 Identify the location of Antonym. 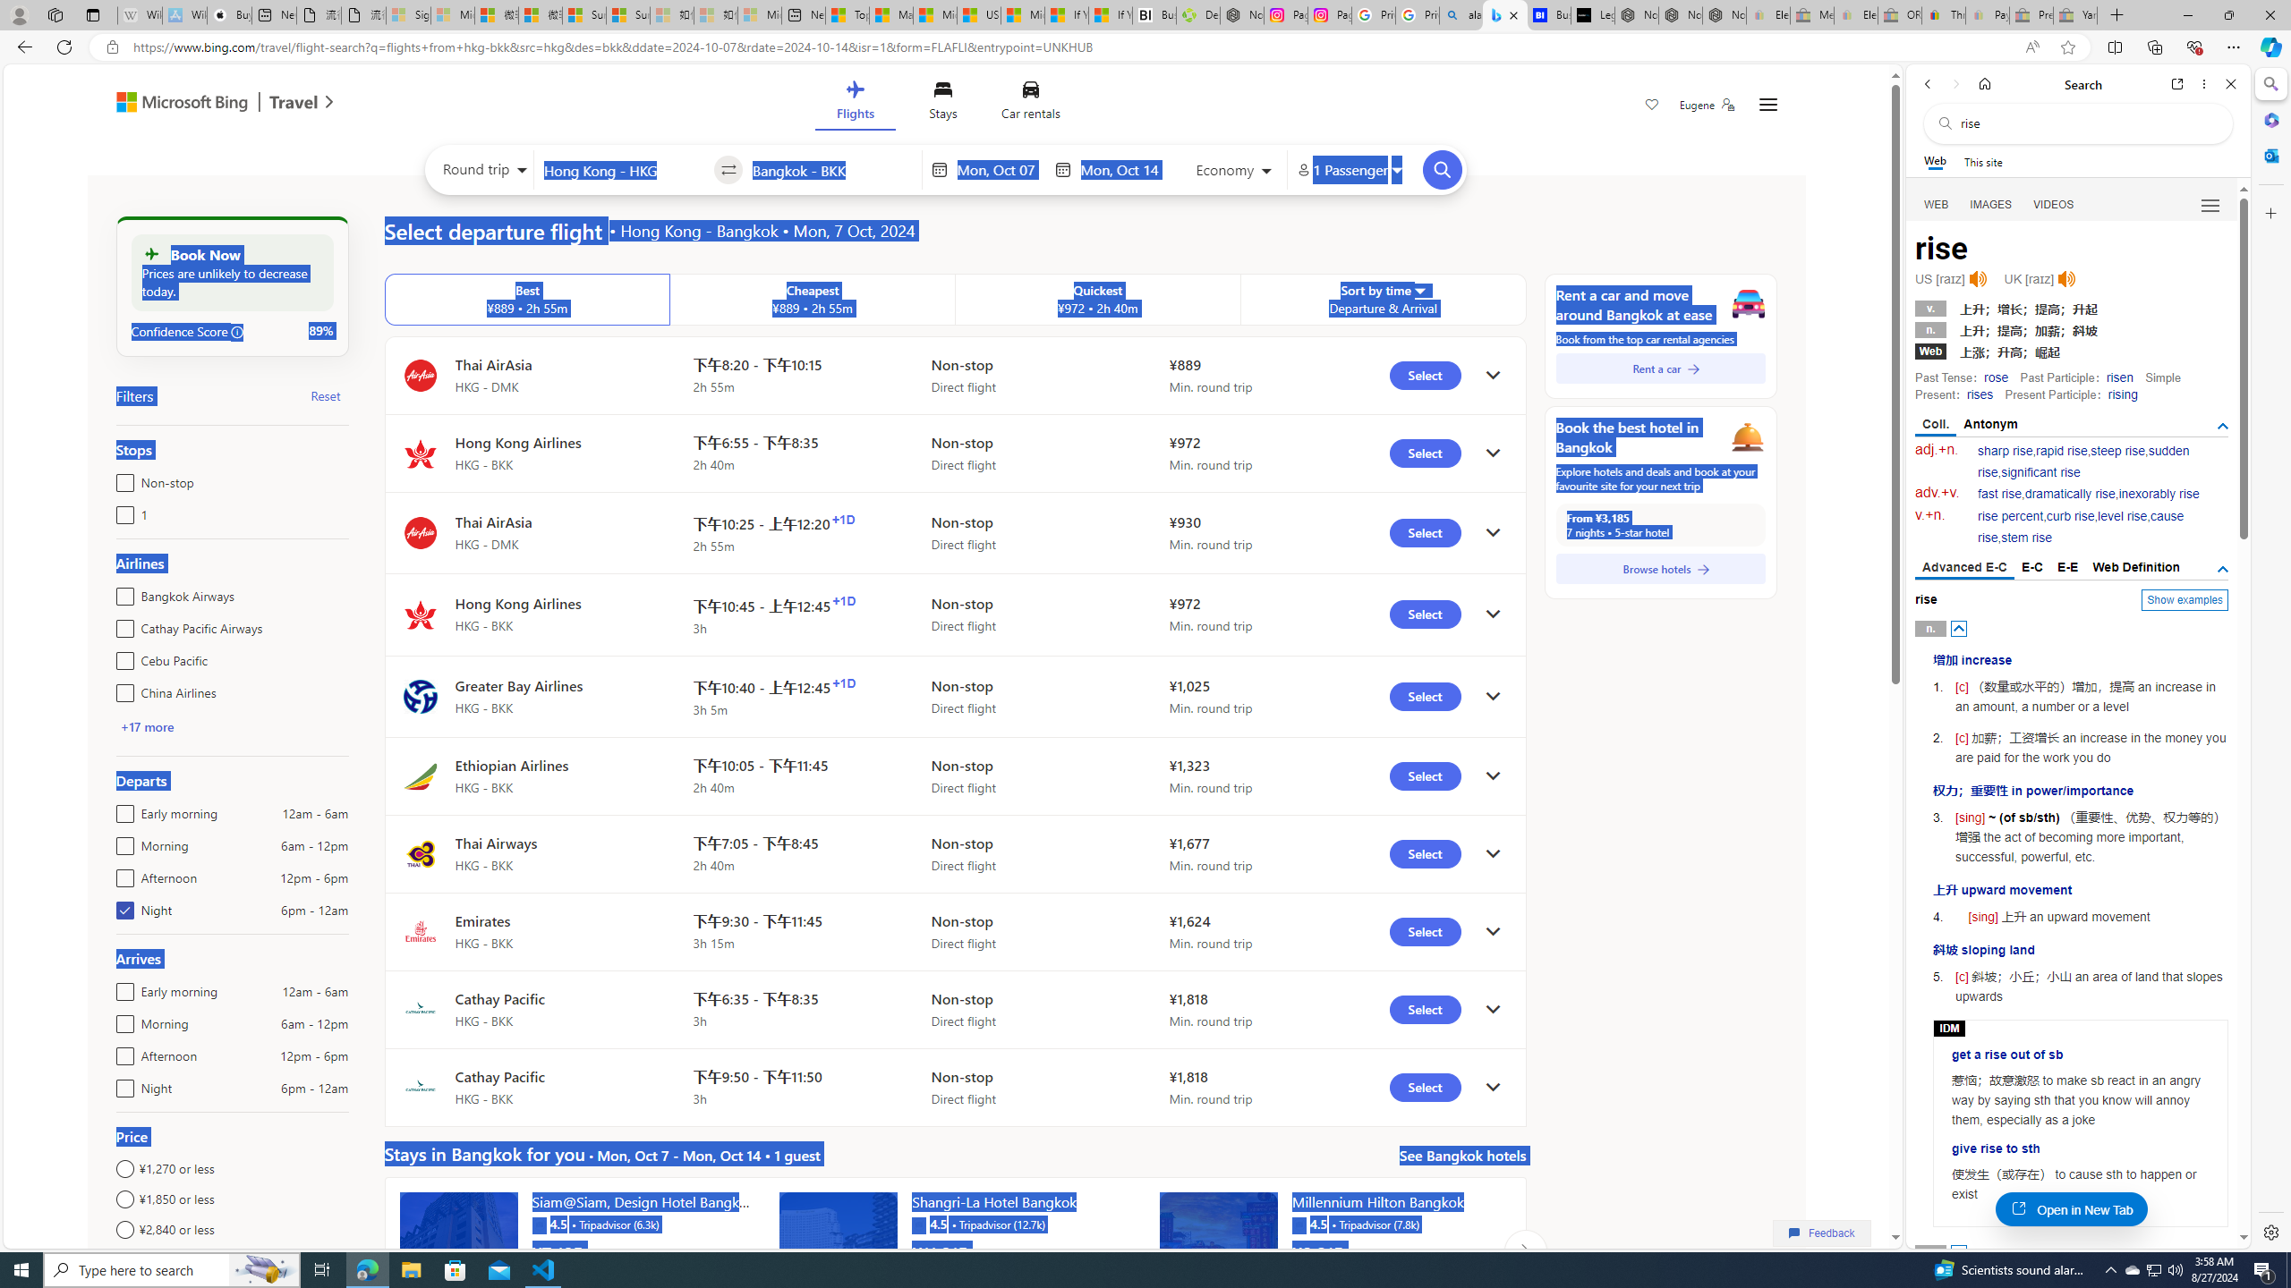
(1990, 424).